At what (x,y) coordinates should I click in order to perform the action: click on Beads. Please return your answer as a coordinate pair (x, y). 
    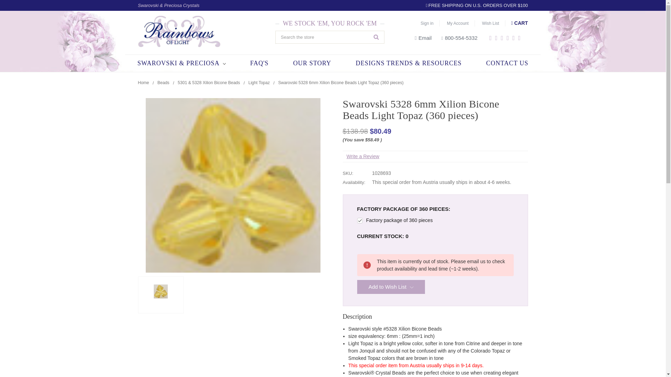
    Looking at the image, I should click on (164, 83).